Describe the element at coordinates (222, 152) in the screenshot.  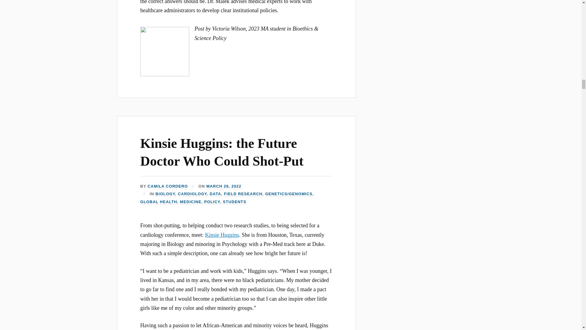
I see `Kinsie Huggins: the Future Doctor Who Could Shot-Put` at that location.